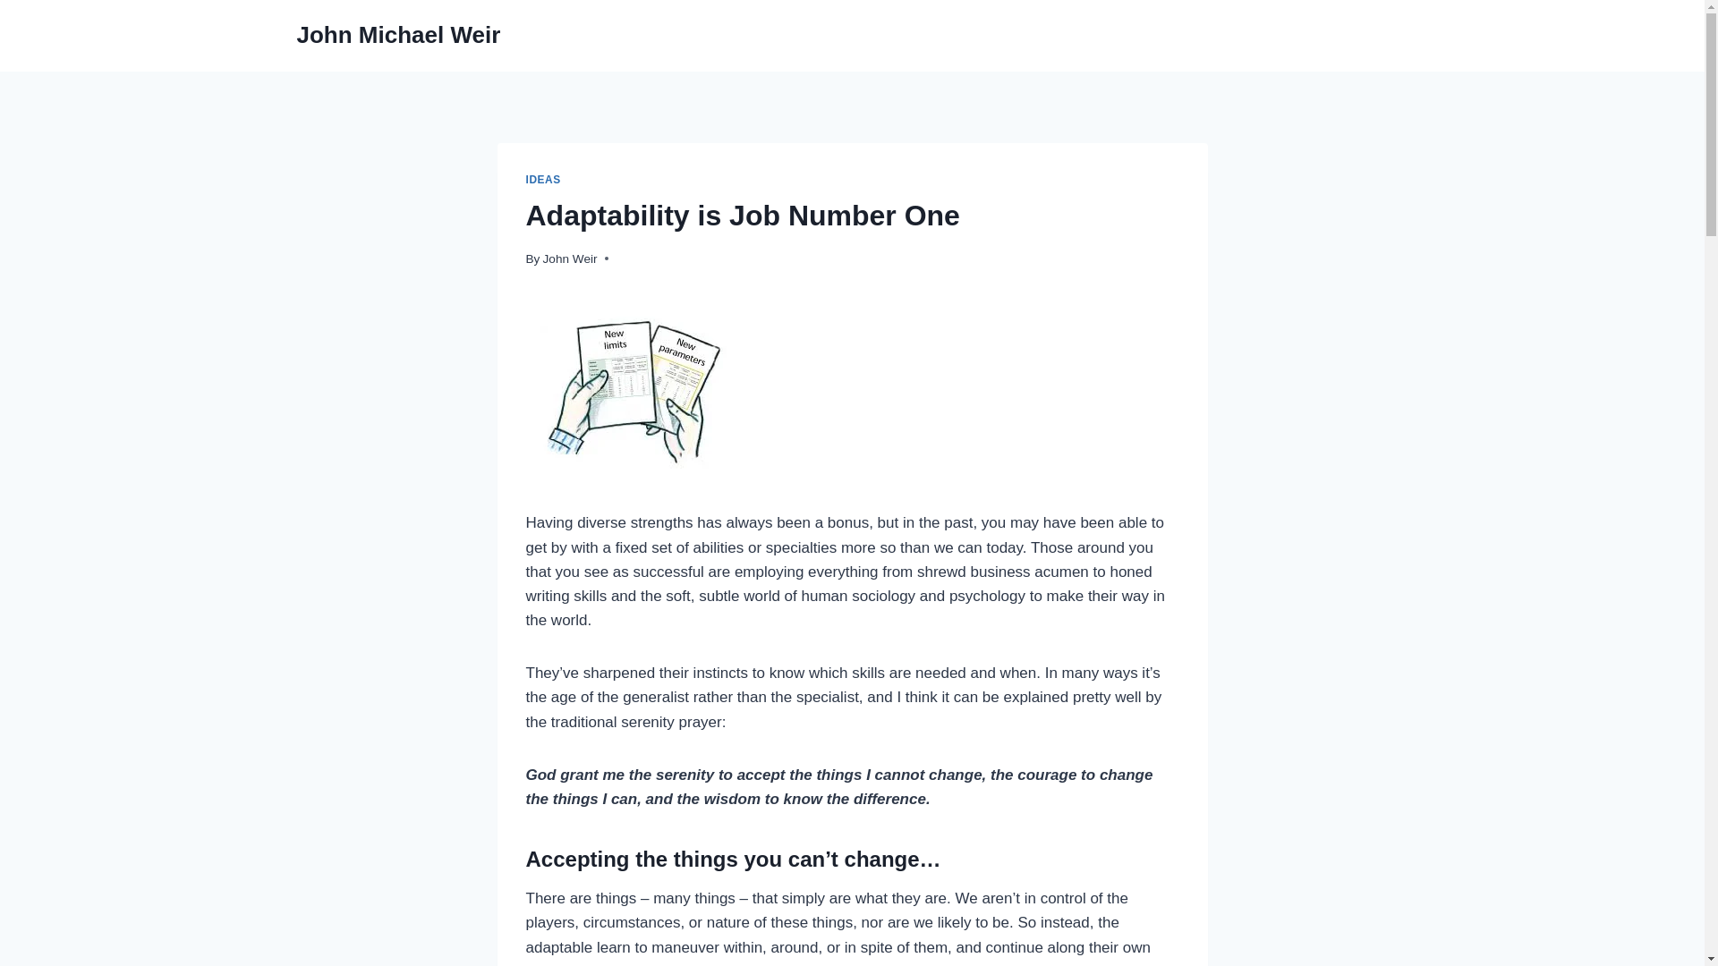 This screenshot has height=966, width=1718. What do you see at coordinates (634, 388) in the screenshot?
I see `adaptability` at bounding box center [634, 388].